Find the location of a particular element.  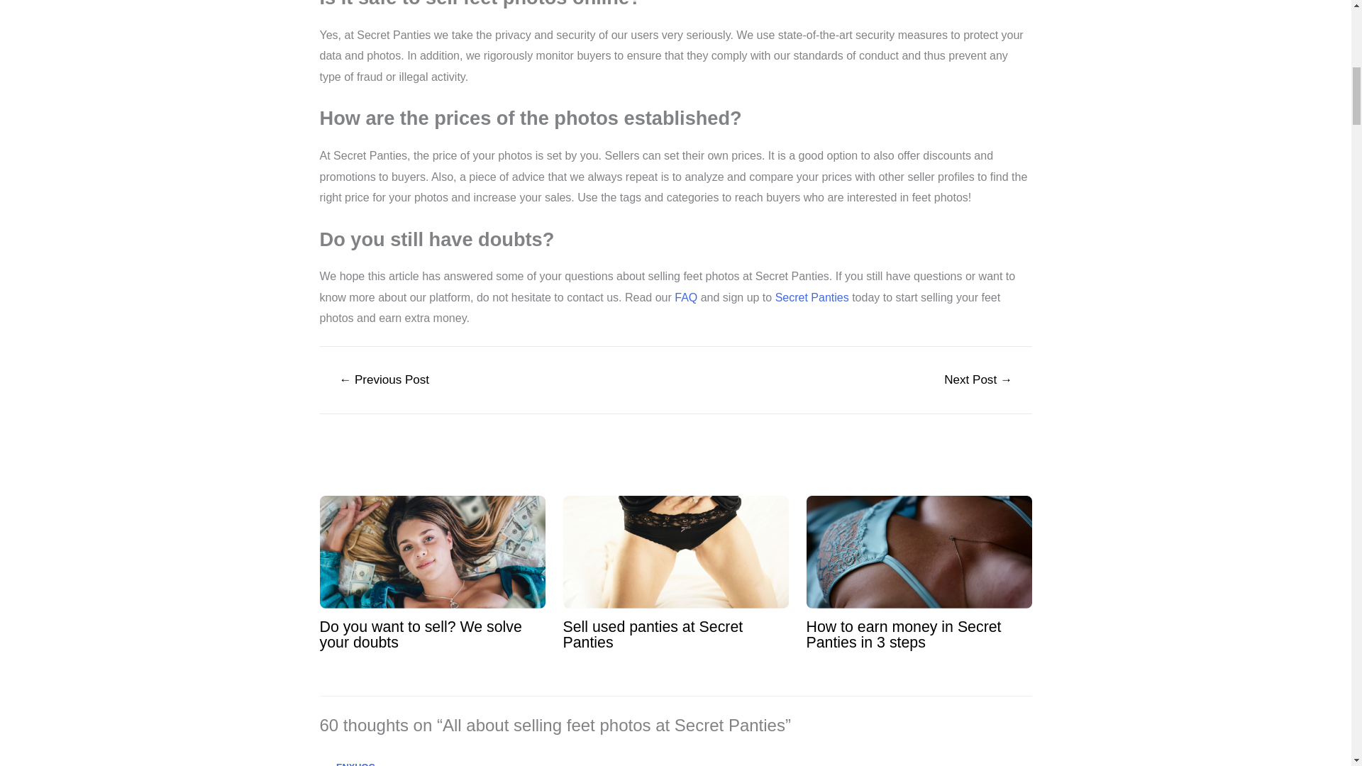

Do you want to sell? We solve your doubts is located at coordinates (420, 634).